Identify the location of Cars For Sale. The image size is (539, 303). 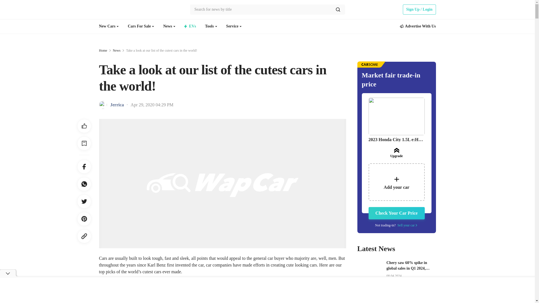
(139, 26).